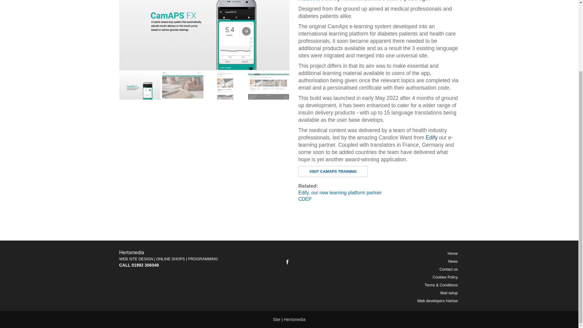  I want to click on CDEP, so click(378, 199).